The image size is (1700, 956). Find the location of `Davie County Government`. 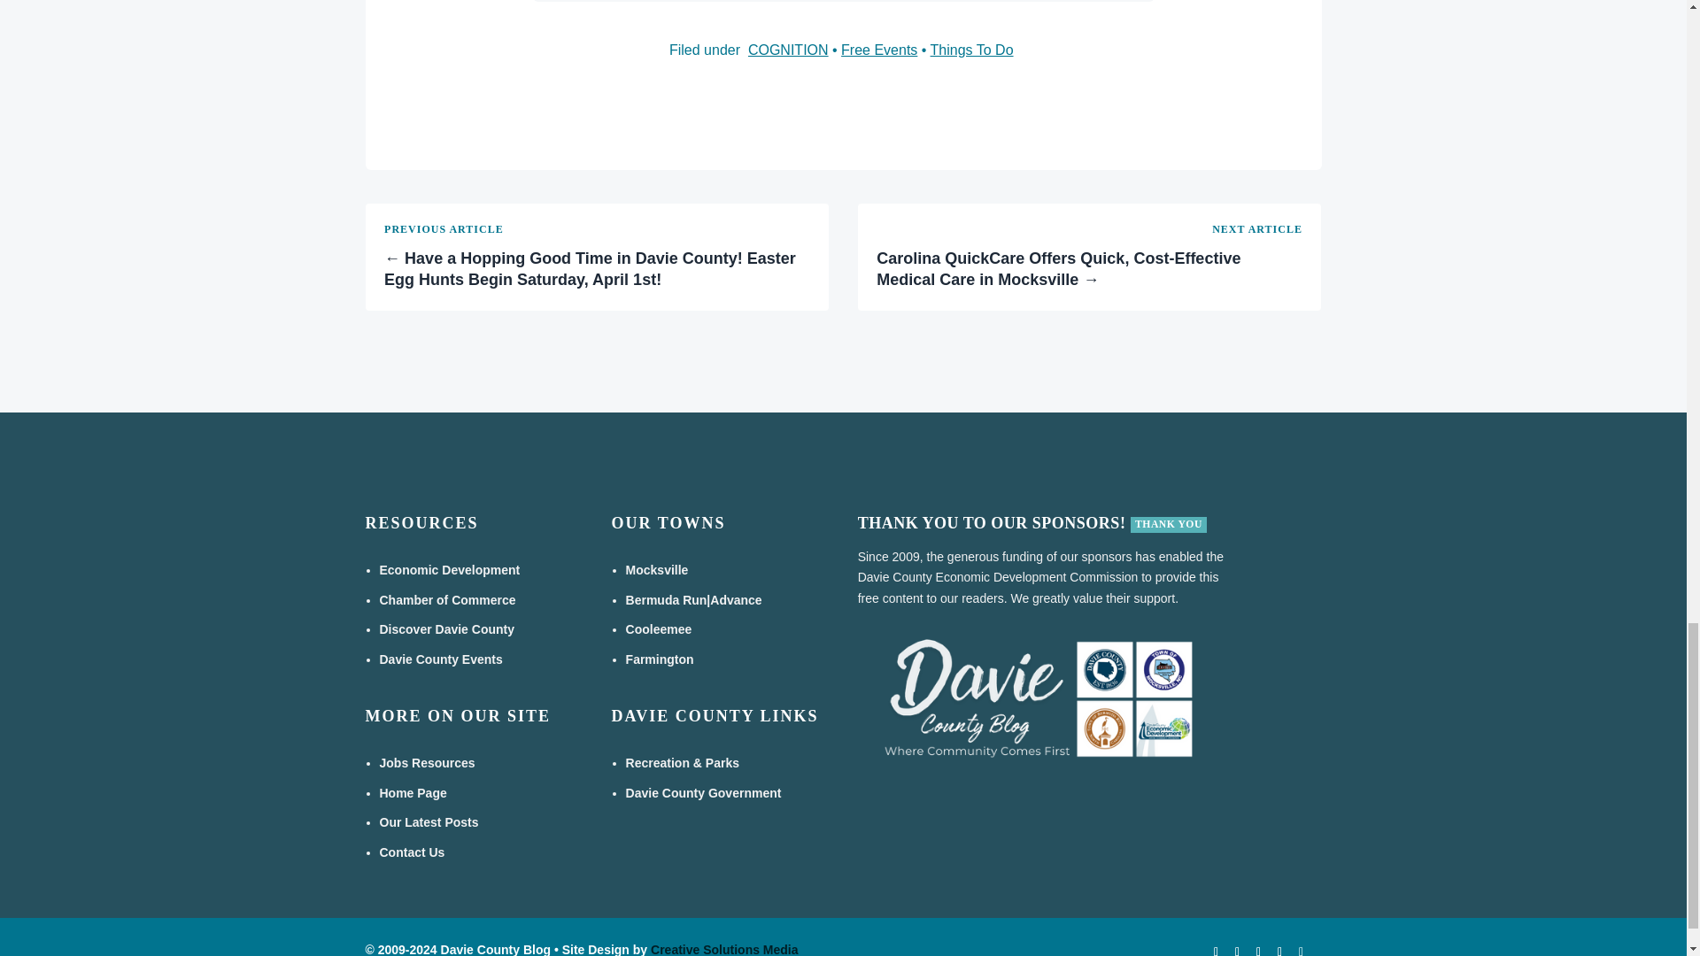

Davie County Government is located at coordinates (703, 792).